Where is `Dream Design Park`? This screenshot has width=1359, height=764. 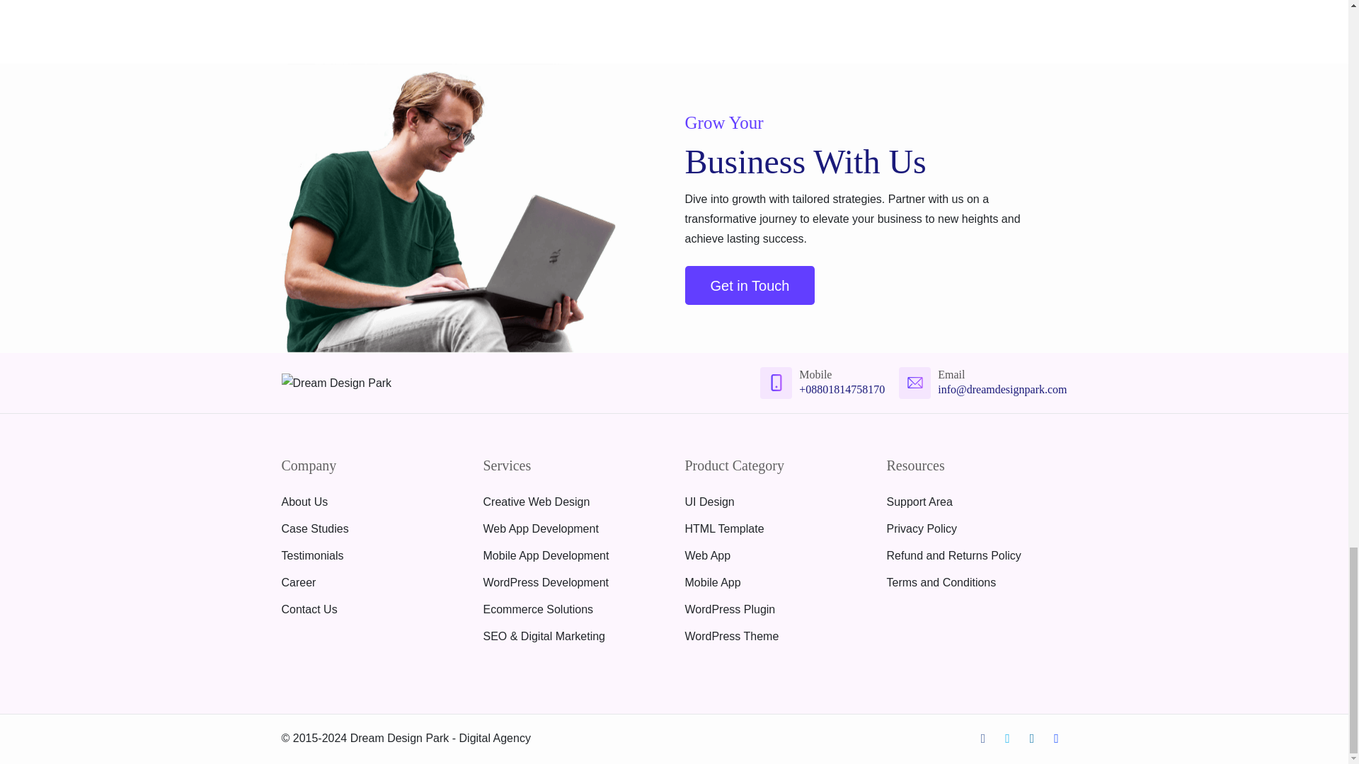 Dream Design Park is located at coordinates (337, 383).